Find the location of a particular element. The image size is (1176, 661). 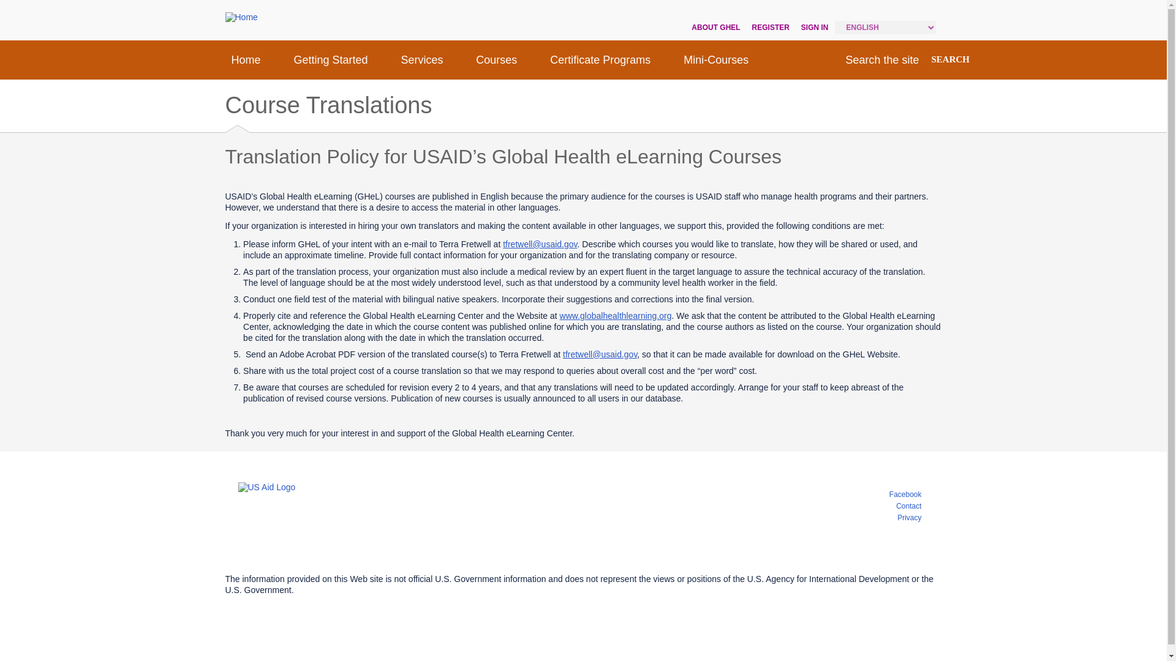

SIGN IN is located at coordinates (810, 27).